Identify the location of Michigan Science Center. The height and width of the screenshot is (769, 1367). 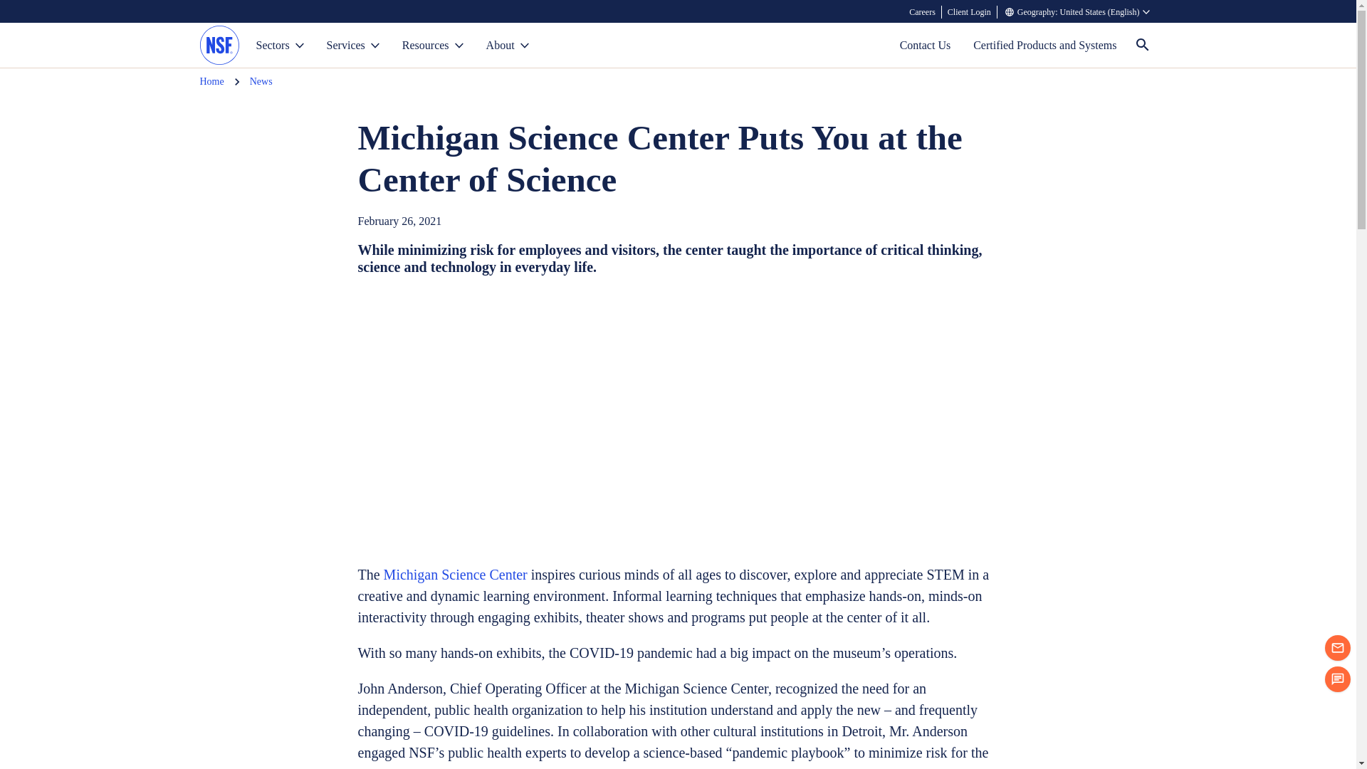
(456, 574).